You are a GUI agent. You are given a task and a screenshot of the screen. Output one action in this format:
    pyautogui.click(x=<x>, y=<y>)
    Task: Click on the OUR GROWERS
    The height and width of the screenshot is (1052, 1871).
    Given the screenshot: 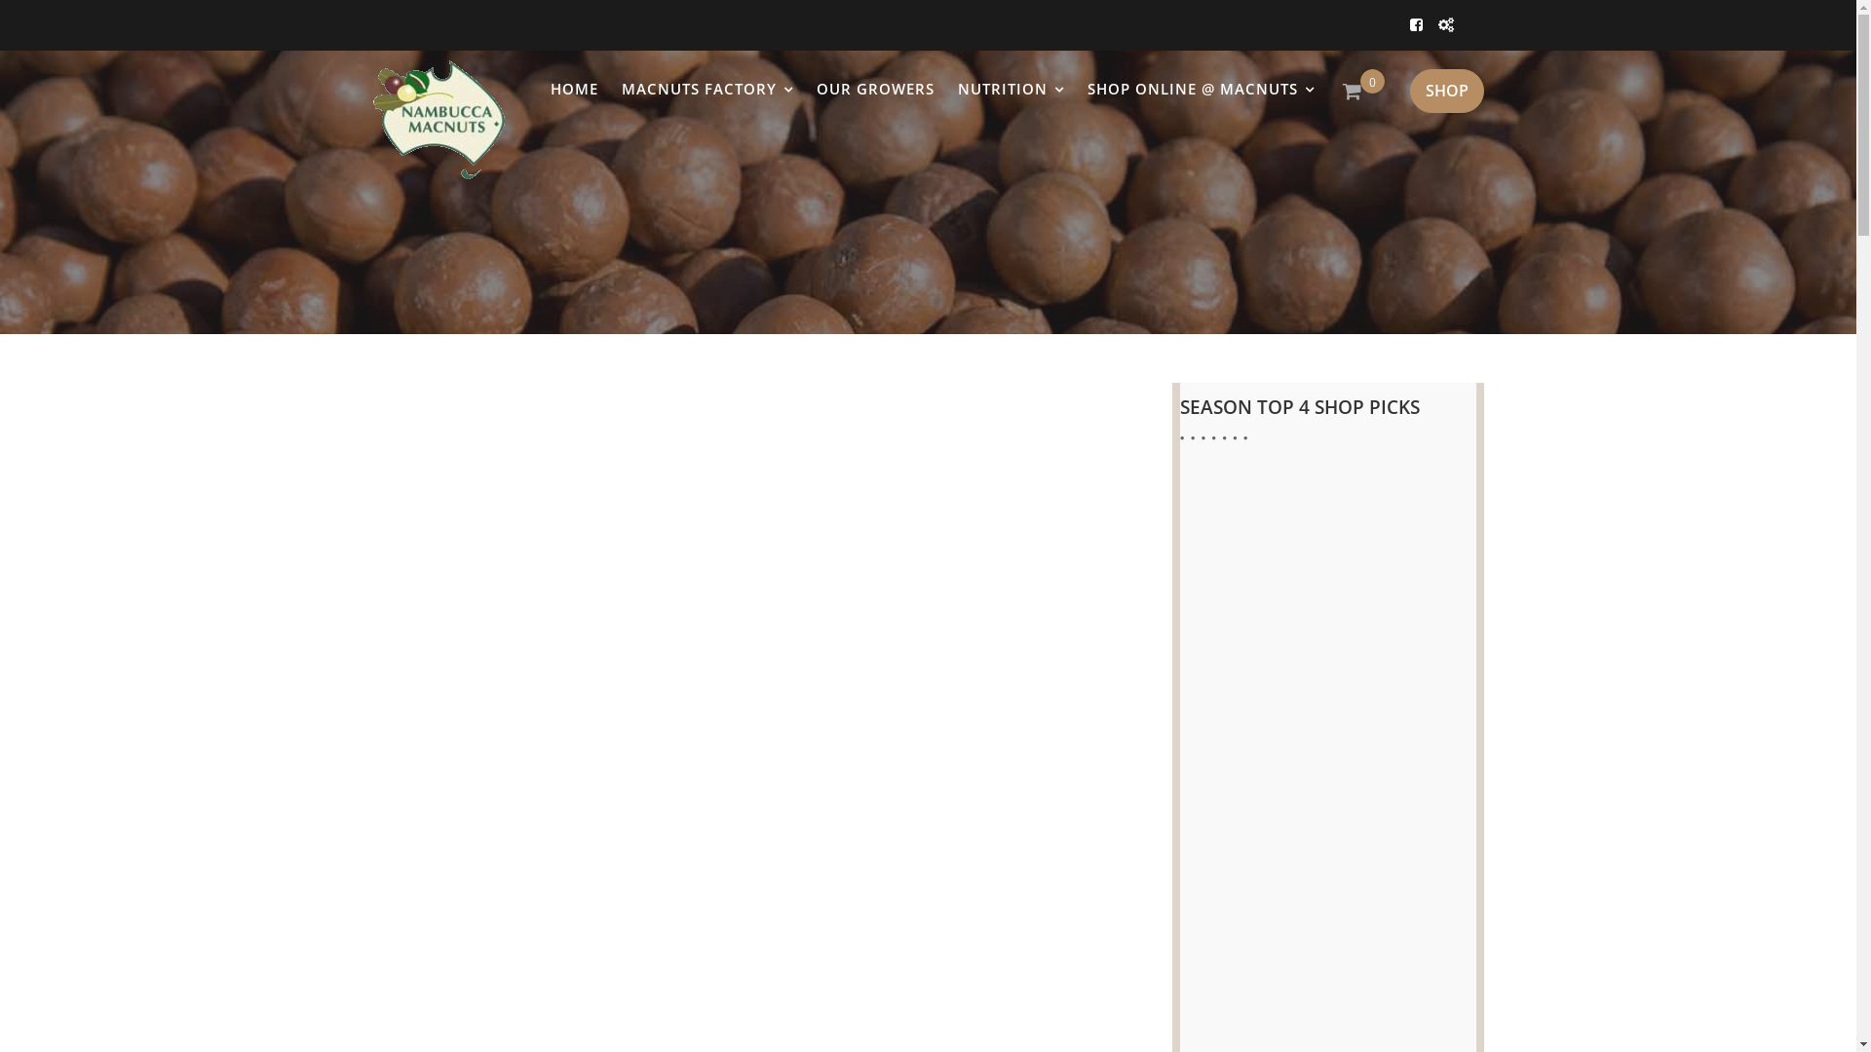 What is the action you would take?
    pyautogui.click(x=875, y=89)
    